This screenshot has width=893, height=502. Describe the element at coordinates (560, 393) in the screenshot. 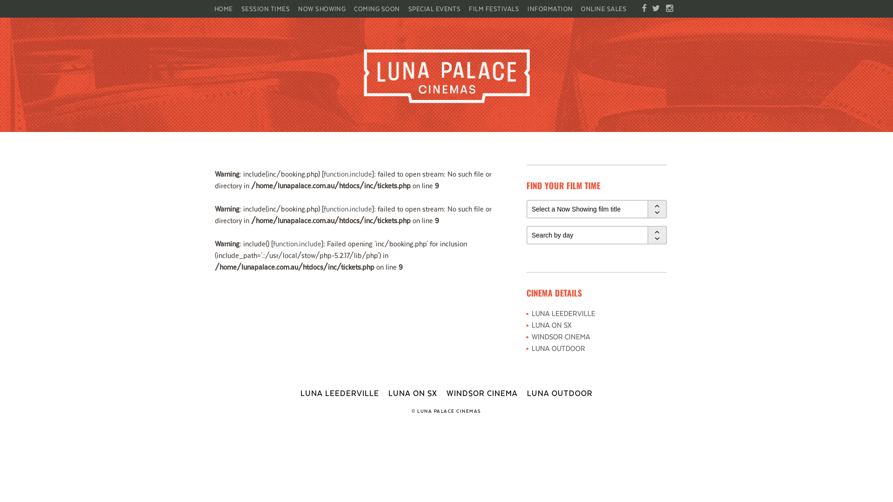

I see `LUNA OUTDOOR` at that location.